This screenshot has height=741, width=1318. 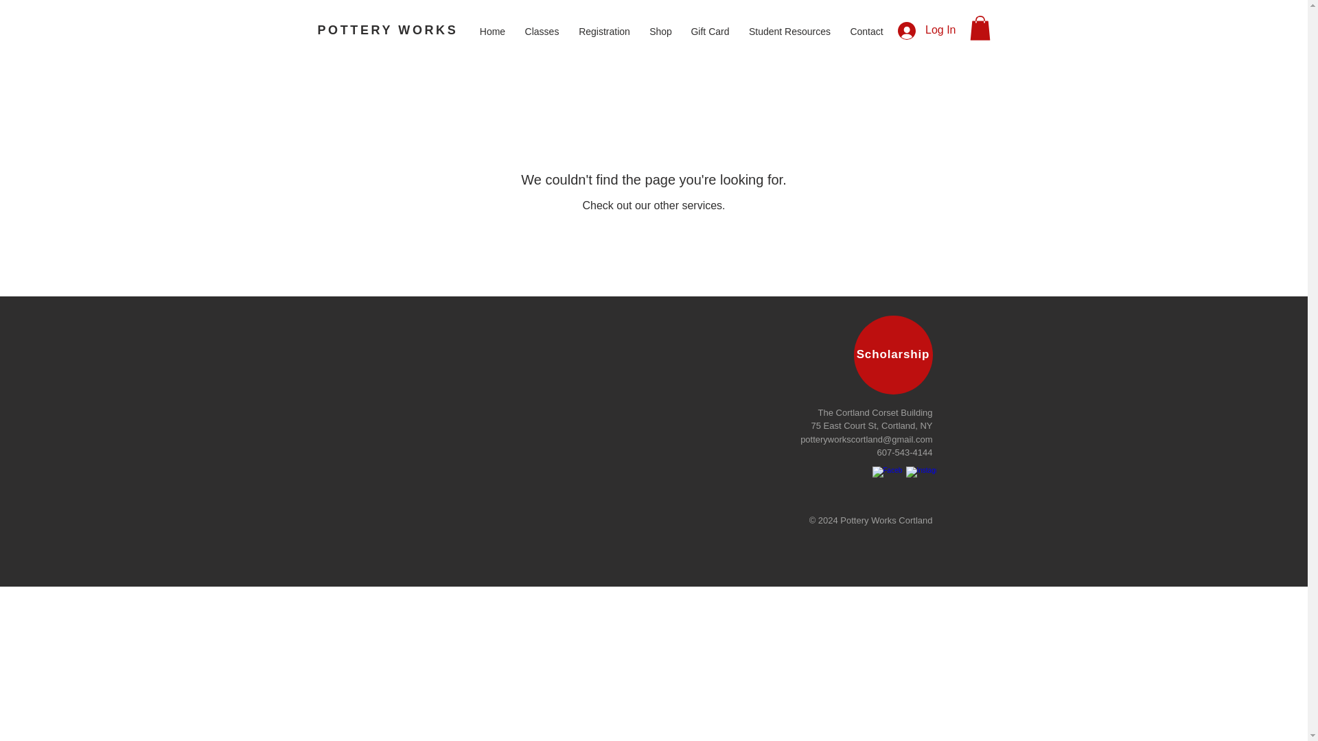 What do you see at coordinates (789, 26) in the screenshot?
I see `Student Resources` at bounding box center [789, 26].